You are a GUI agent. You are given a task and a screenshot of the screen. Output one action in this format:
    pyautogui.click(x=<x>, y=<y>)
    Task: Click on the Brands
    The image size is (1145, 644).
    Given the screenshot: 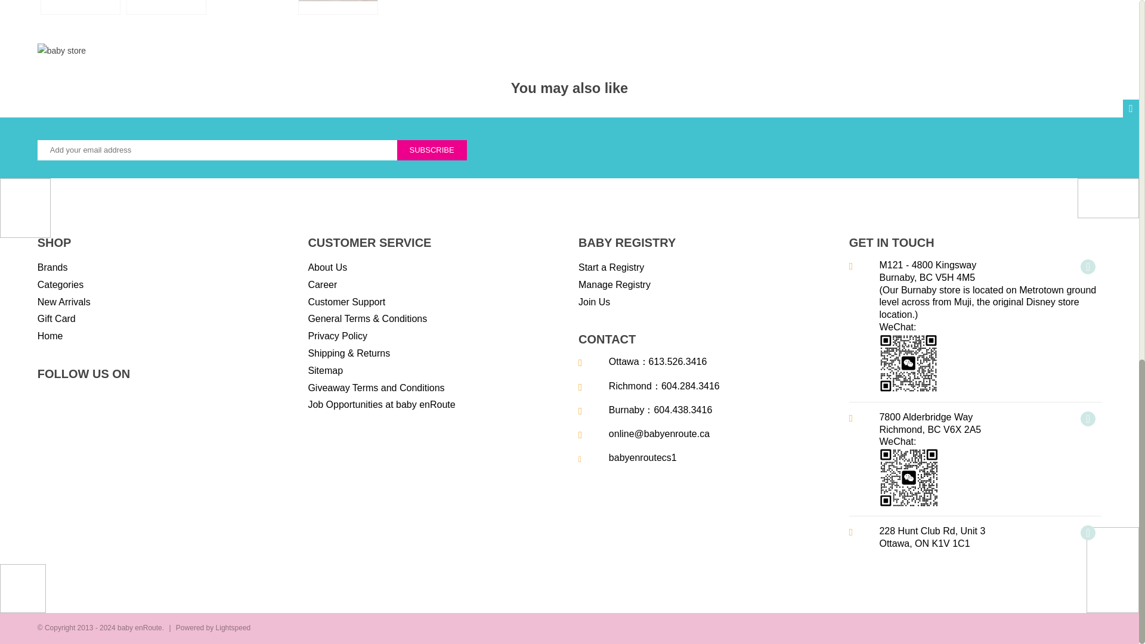 What is the action you would take?
    pyautogui.click(x=52, y=268)
    